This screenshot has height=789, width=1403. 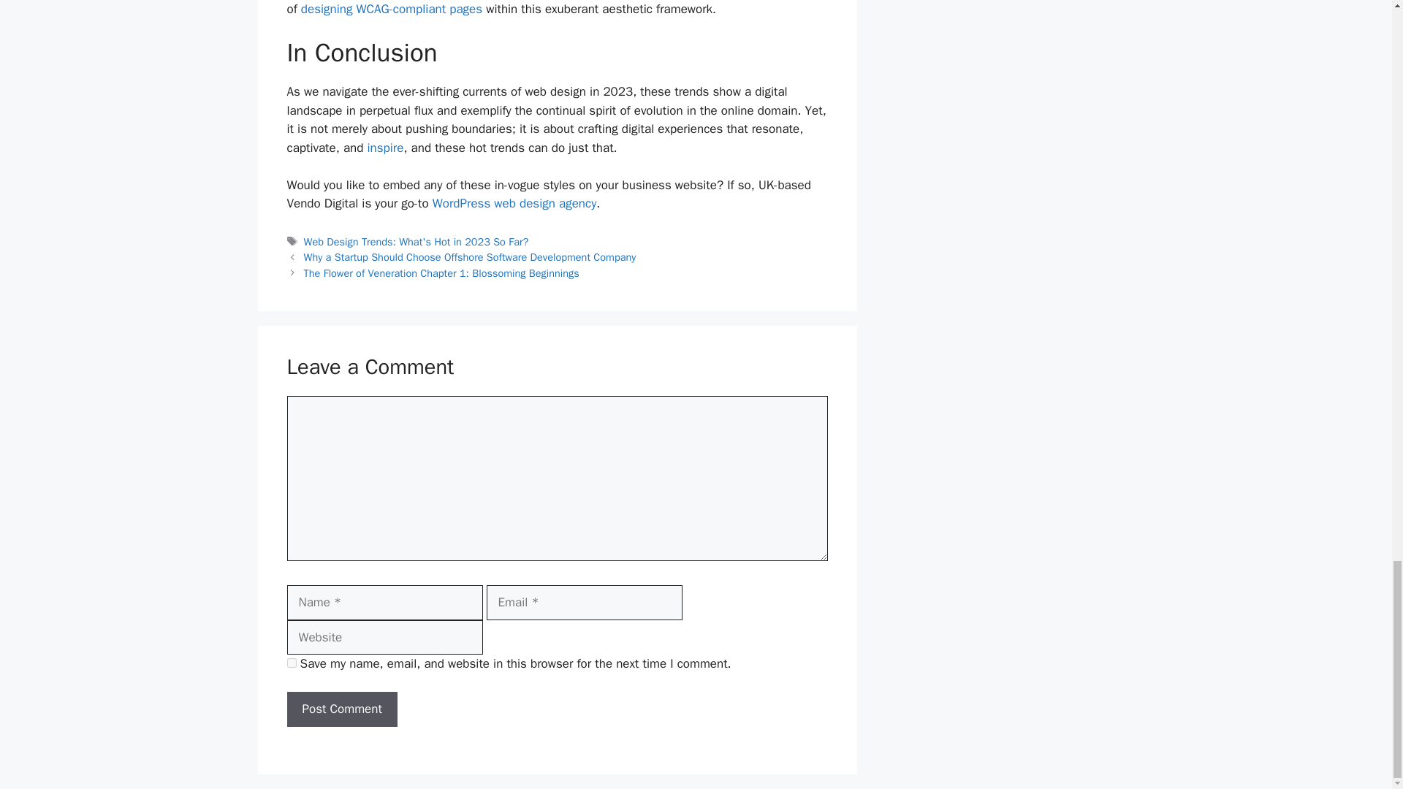 I want to click on yes, so click(x=291, y=662).